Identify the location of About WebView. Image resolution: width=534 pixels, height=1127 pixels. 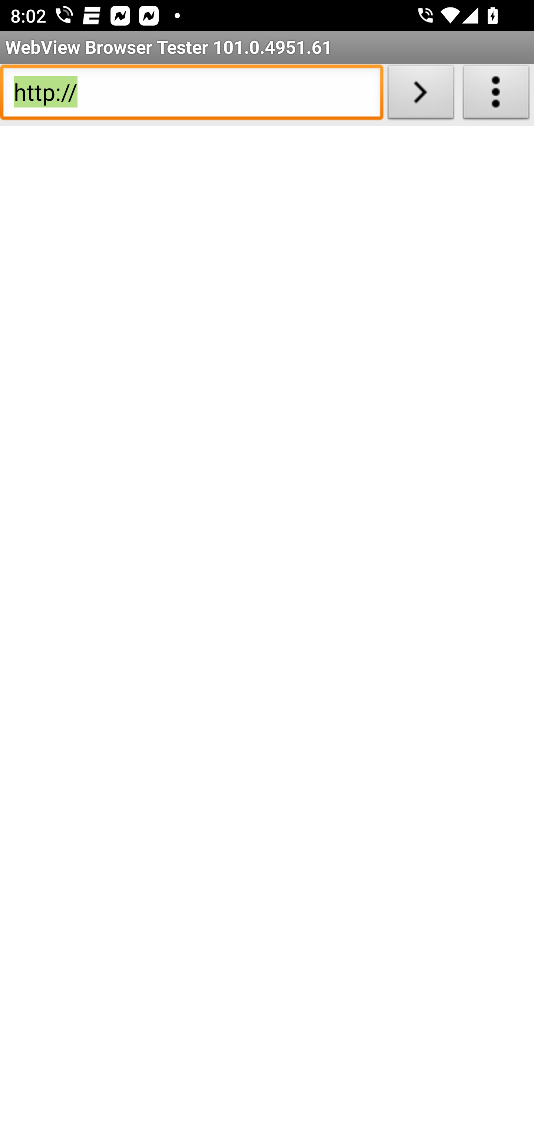
(496, 95).